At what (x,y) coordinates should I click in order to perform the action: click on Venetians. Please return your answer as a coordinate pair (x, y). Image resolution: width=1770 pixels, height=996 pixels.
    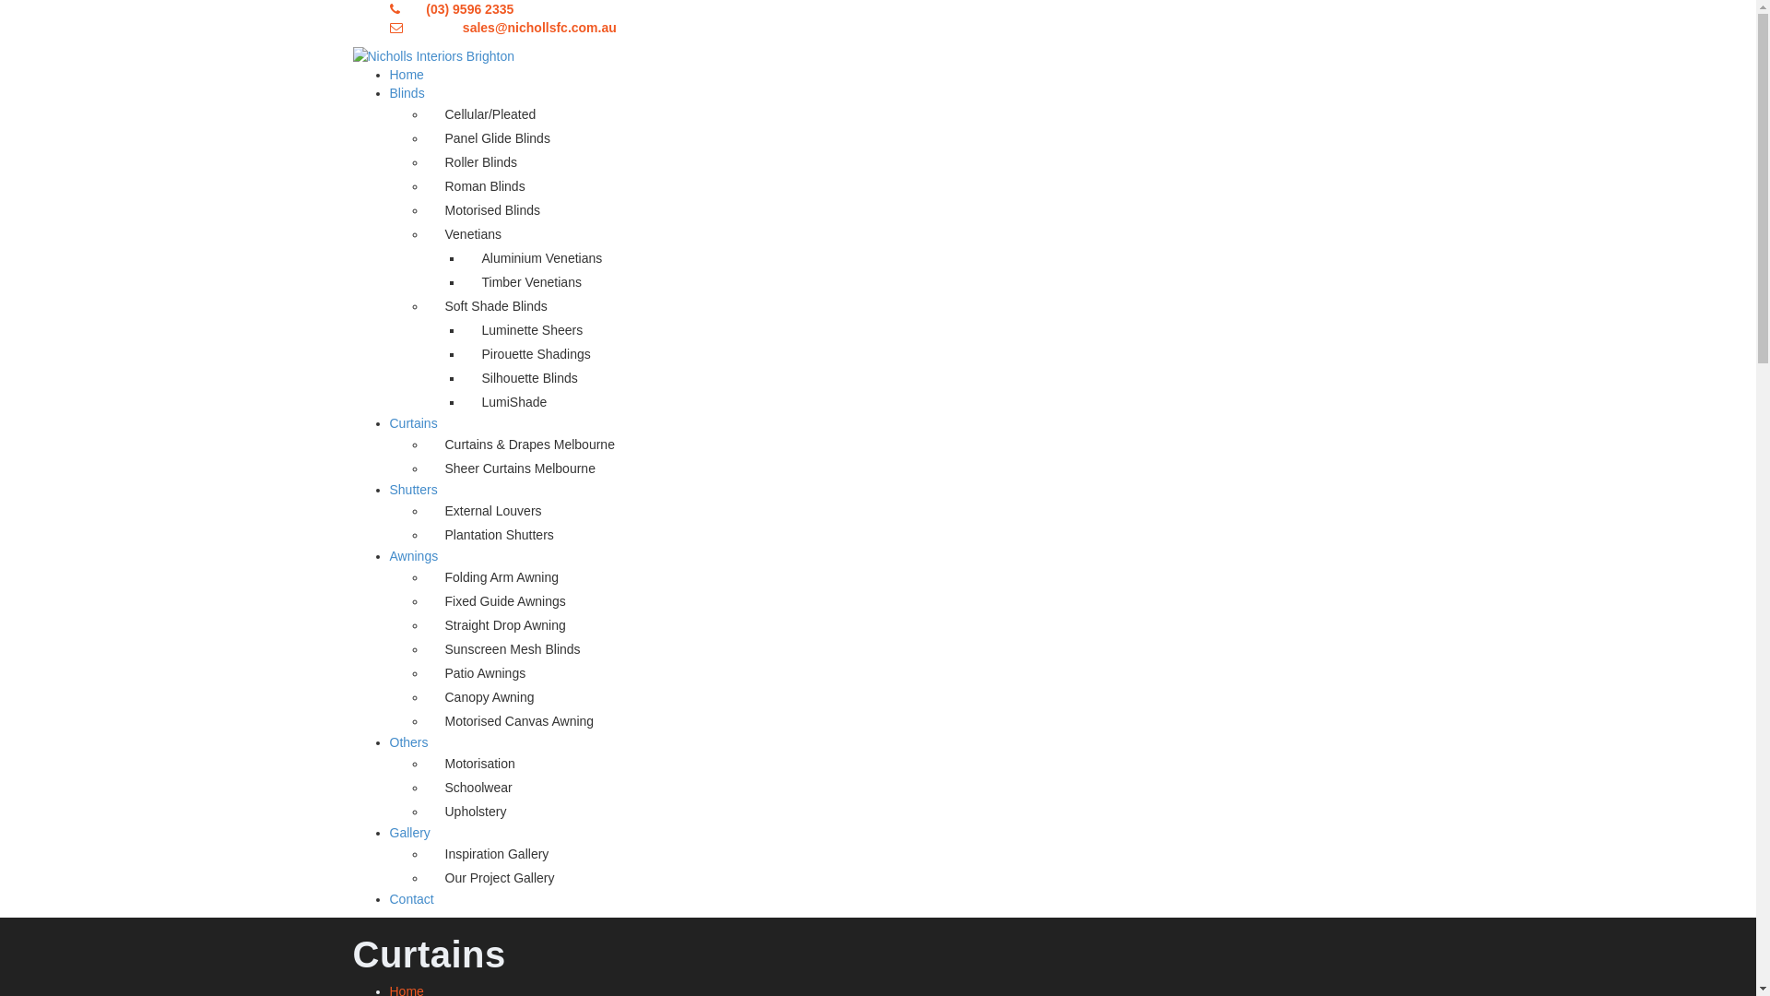
    Looking at the image, I should click on (914, 234).